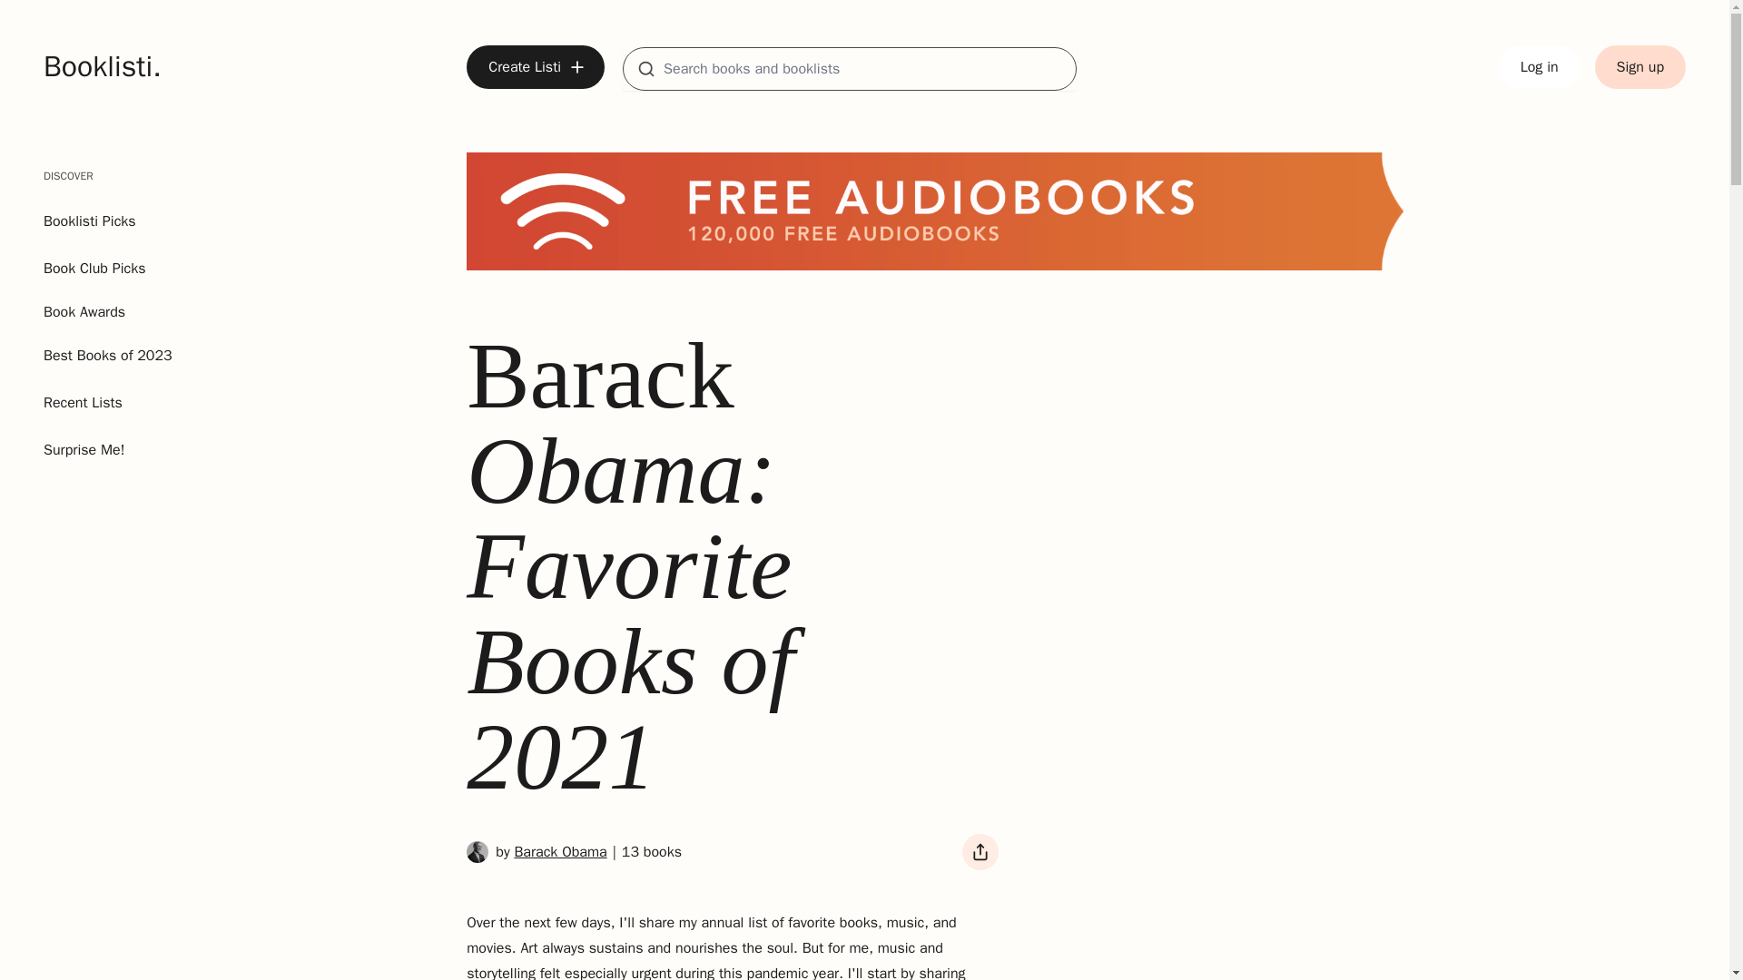  Describe the element at coordinates (537, 851) in the screenshot. I see `Sign up` at that location.